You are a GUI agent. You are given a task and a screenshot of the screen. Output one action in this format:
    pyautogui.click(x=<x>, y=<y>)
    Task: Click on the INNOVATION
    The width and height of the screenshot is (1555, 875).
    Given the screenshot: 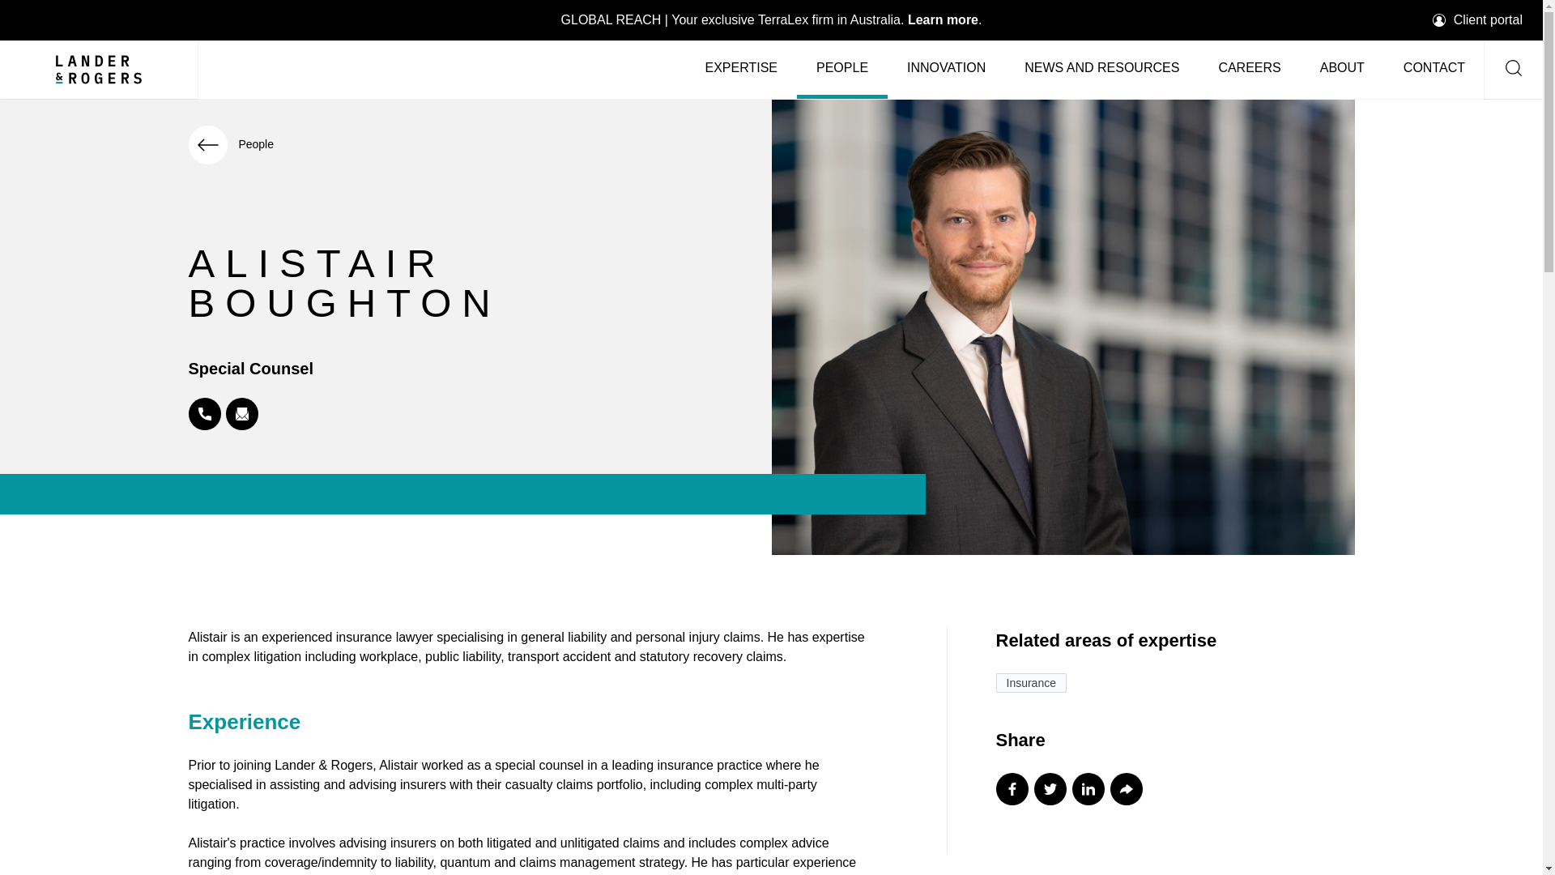 What is the action you would take?
    pyautogui.click(x=946, y=68)
    